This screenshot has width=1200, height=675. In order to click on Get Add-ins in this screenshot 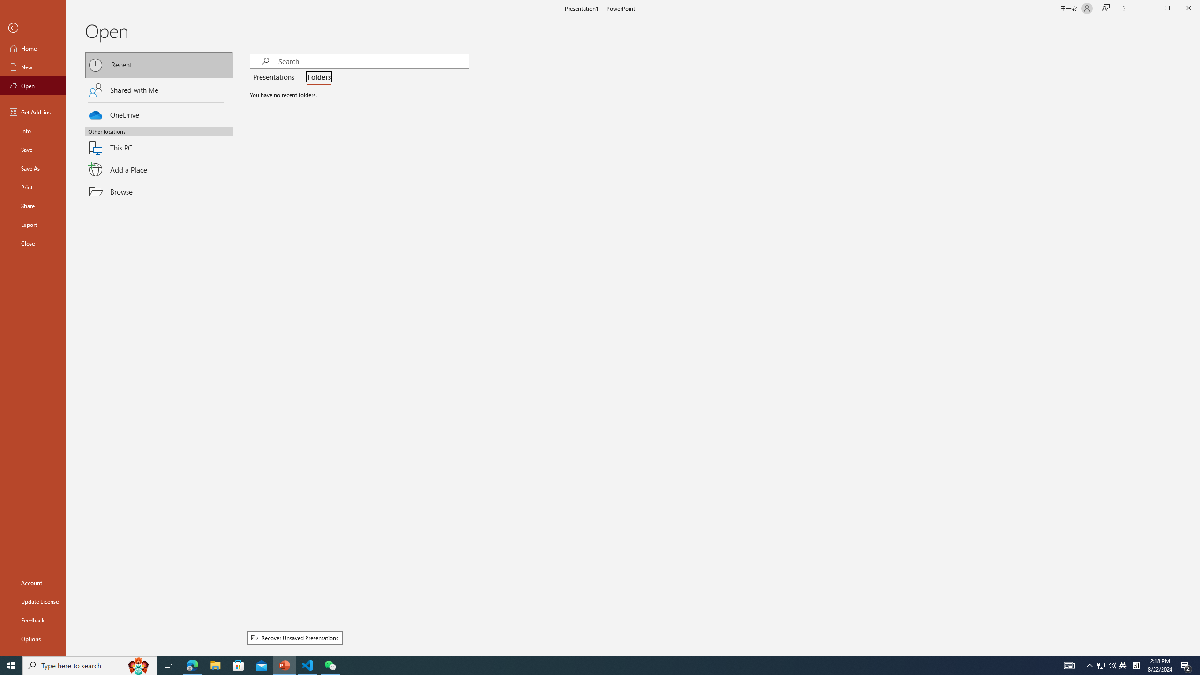, I will do `click(33, 112)`.